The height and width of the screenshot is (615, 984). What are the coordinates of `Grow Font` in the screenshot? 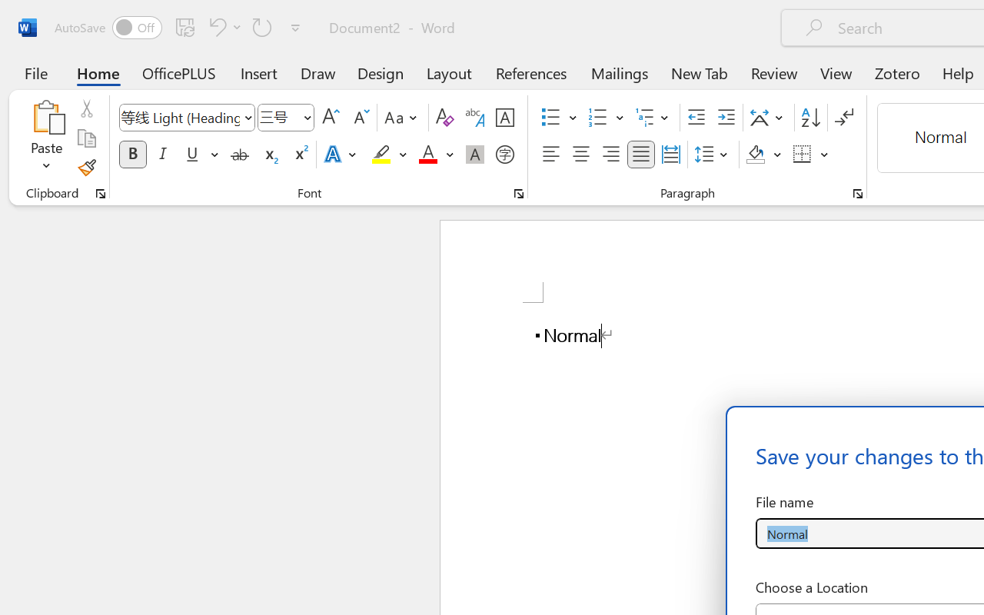 It's located at (331, 118).